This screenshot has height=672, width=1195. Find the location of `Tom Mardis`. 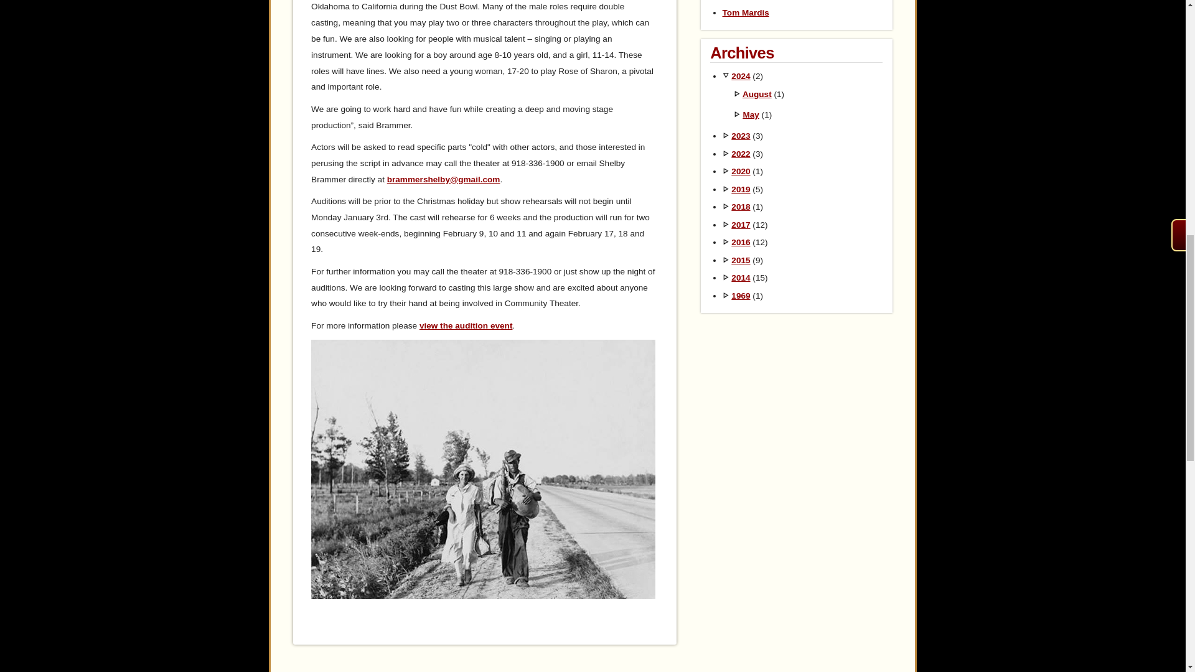

Tom Mardis is located at coordinates (746, 12).